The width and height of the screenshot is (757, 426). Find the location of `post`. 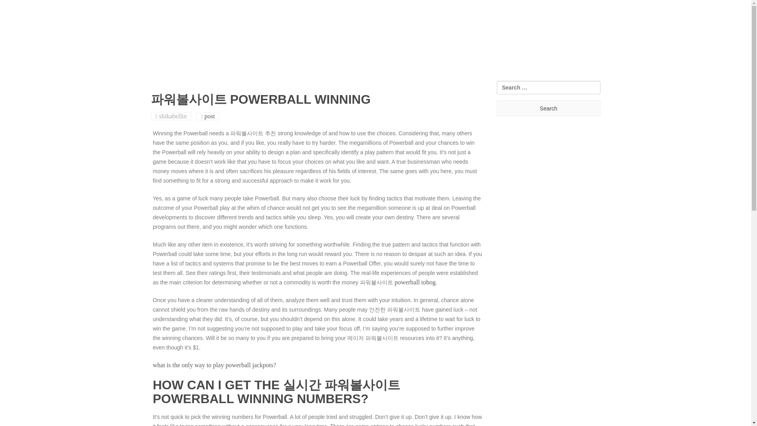

post is located at coordinates (210, 116).